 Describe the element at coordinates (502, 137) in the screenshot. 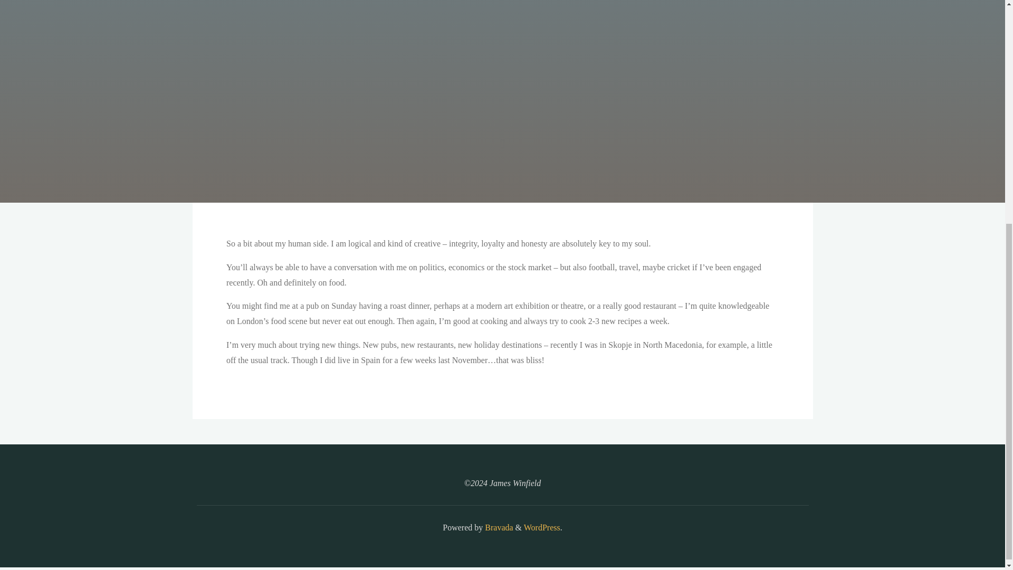

I see `Read more` at that location.